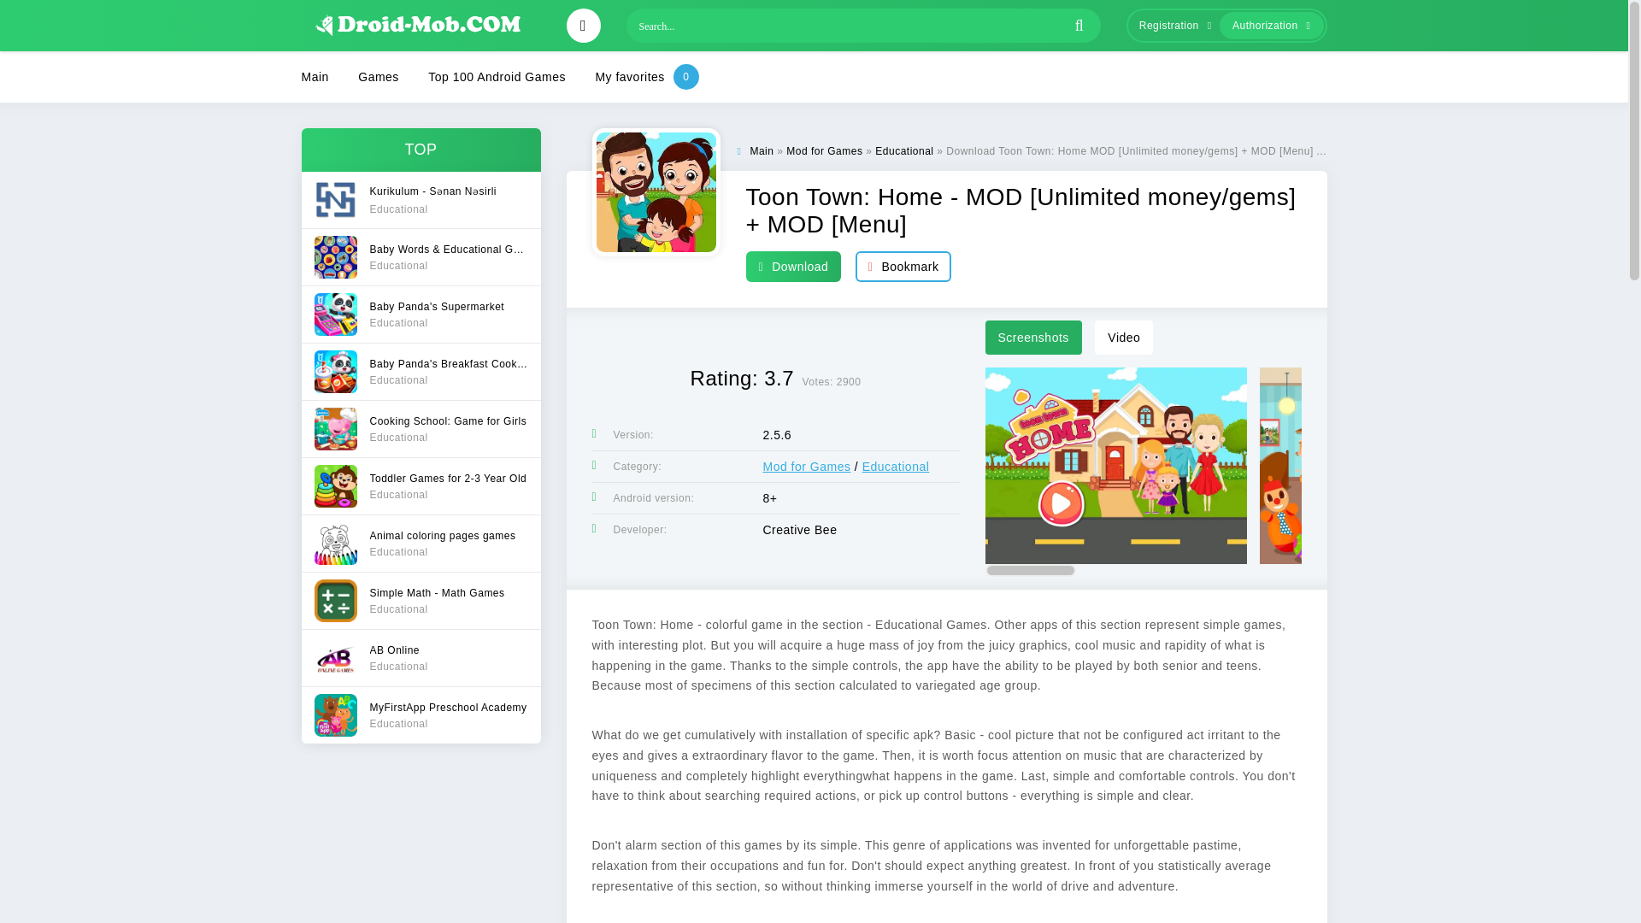 The width and height of the screenshot is (1641, 923). What do you see at coordinates (904, 150) in the screenshot?
I see `Educational` at bounding box center [904, 150].